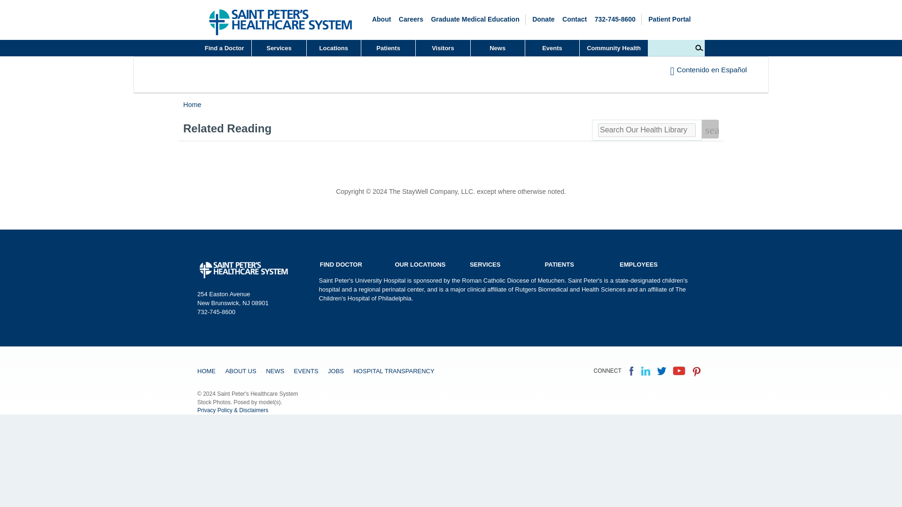 The image size is (902, 507). What do you see at coordinates (381, 19) in the screenshot?
I see `About` at bounding box center [381, 19].